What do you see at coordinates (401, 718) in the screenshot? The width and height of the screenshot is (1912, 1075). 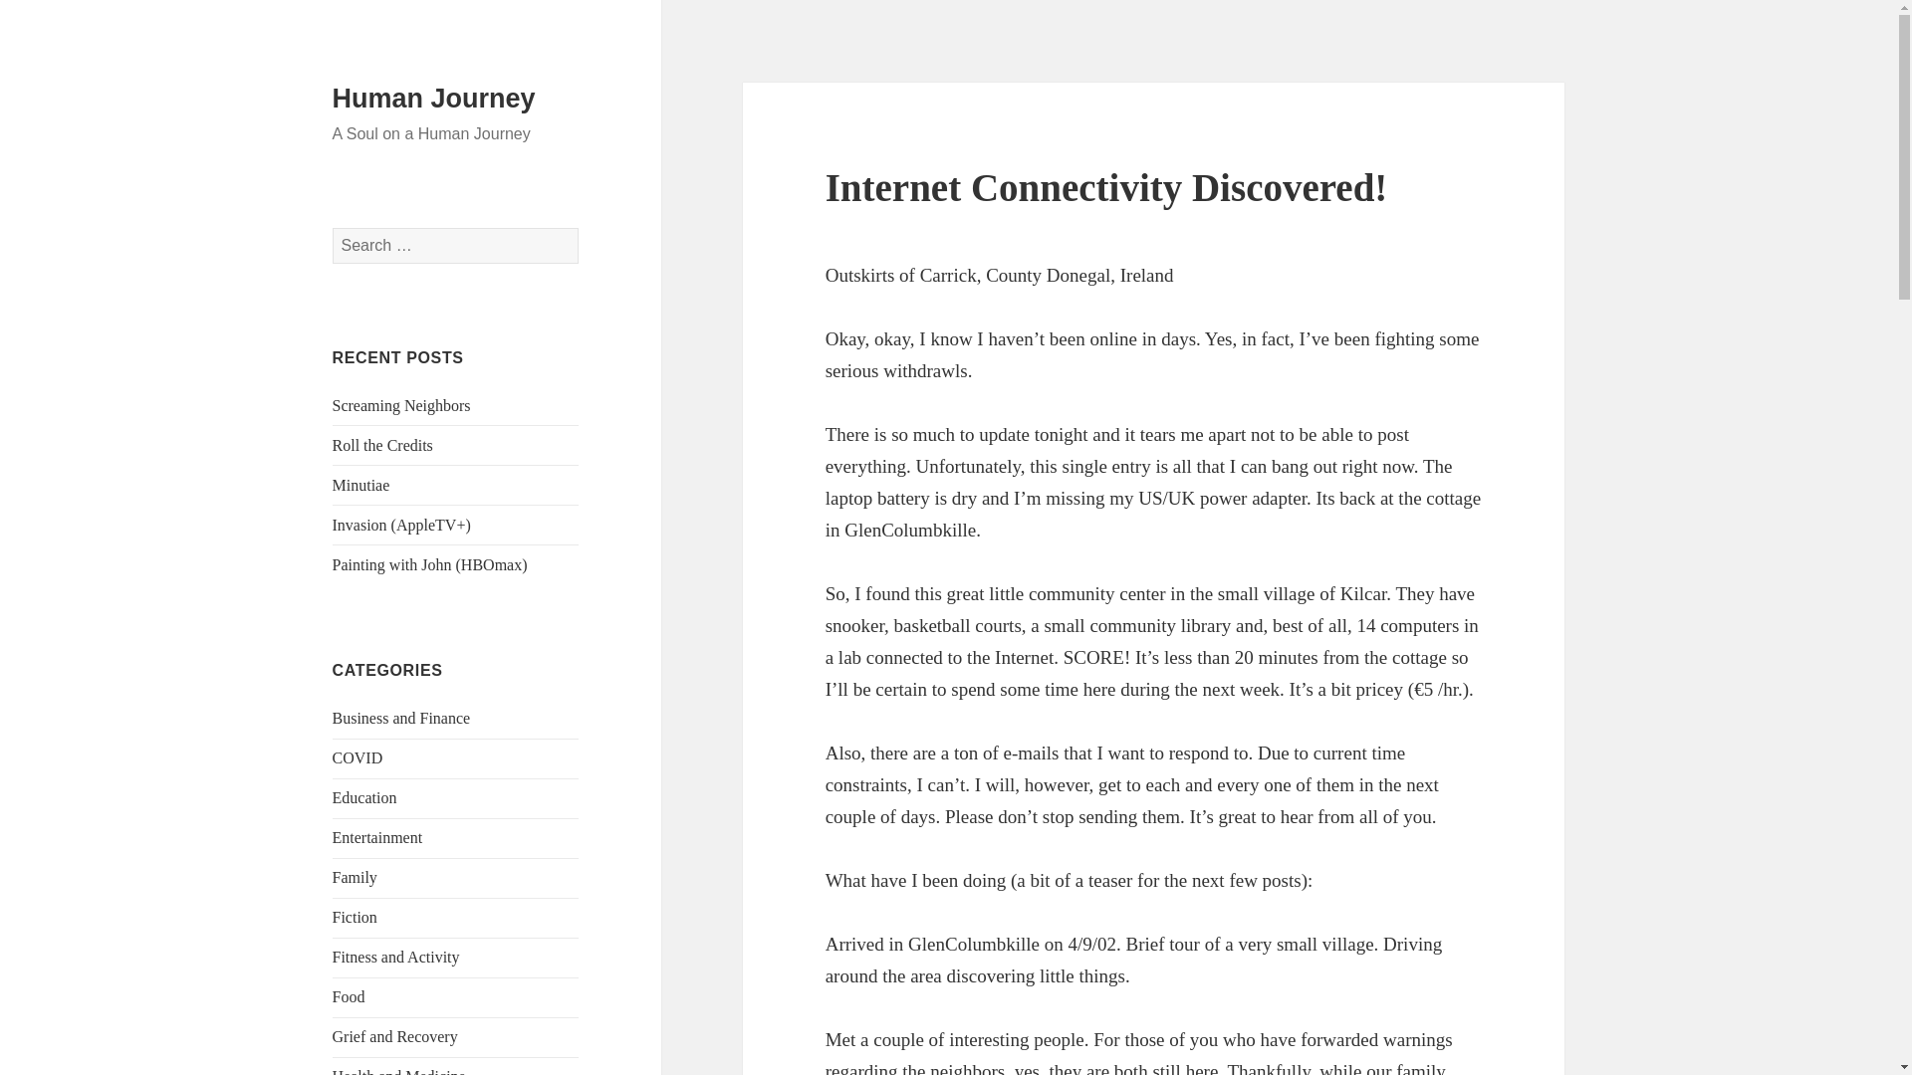 I see `Business and Finance` at bounding box center [401, 718].